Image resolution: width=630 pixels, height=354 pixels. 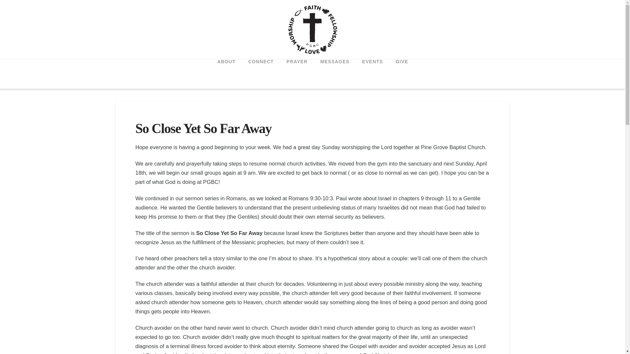 What do you see at coordinates (226, 74) in the screenshot?
I see `ABOUT` at bounding box center [226, 74].